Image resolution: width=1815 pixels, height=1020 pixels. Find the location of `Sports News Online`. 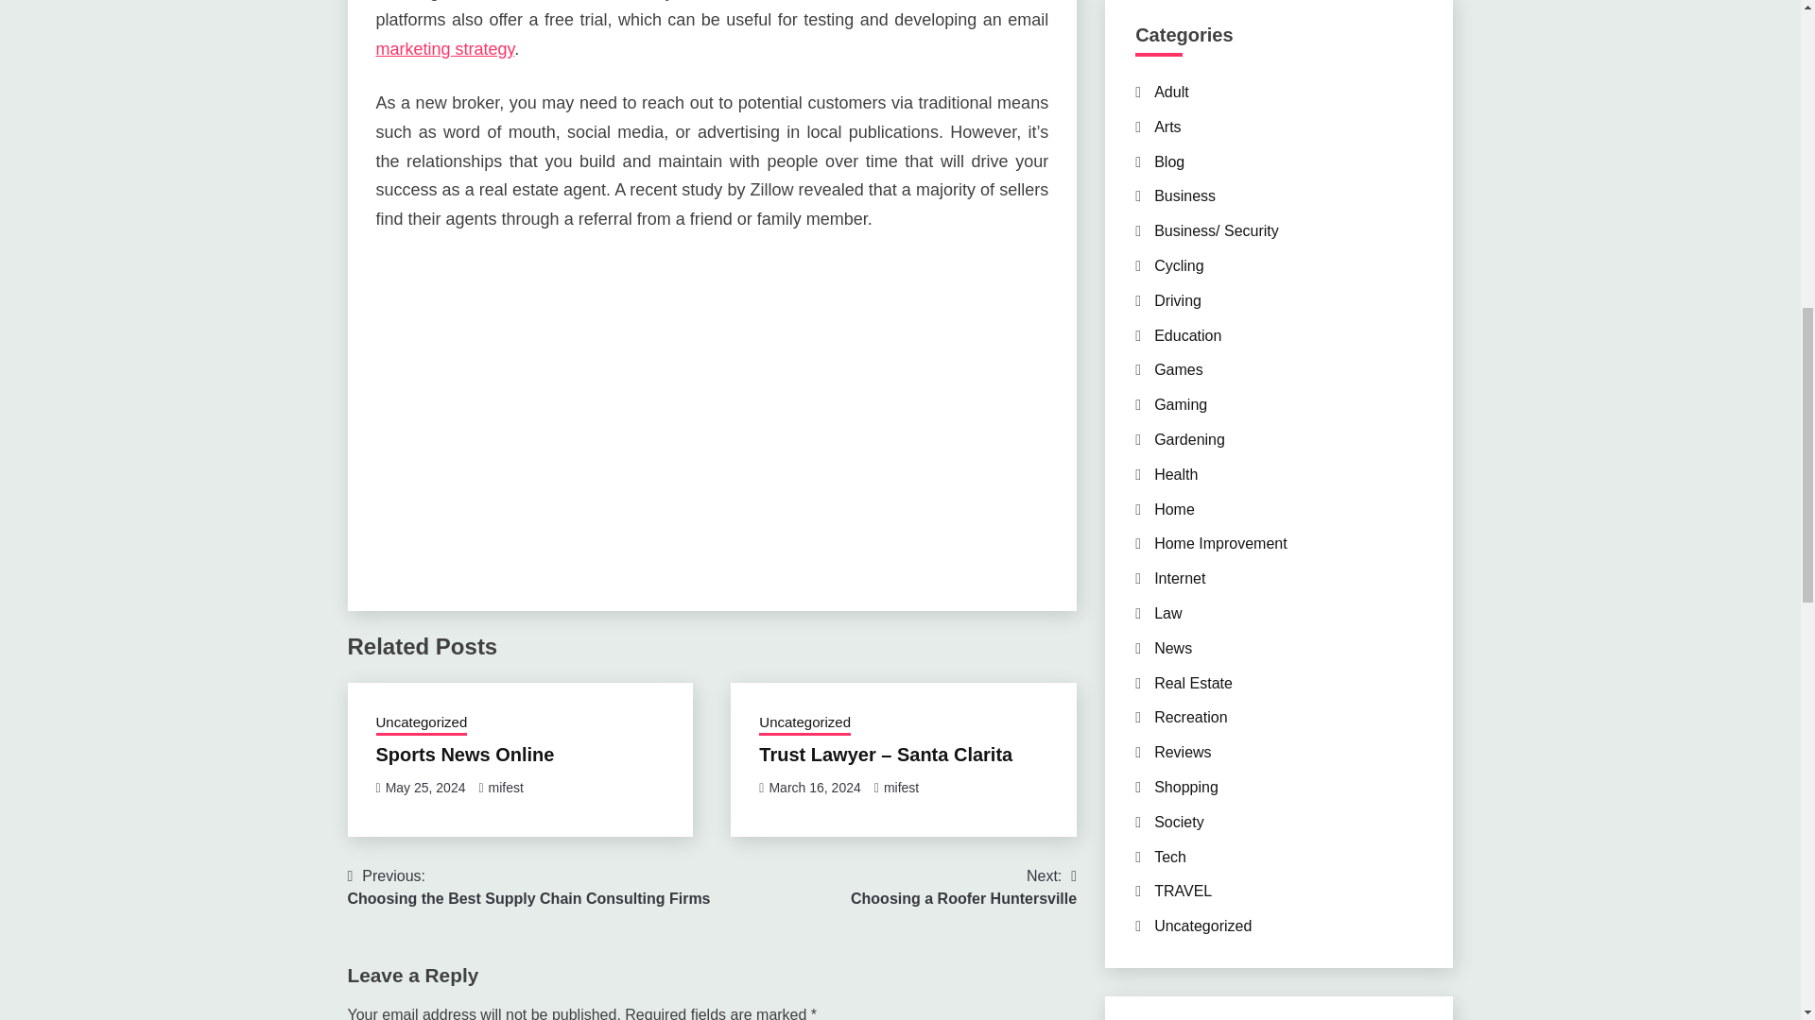

Sports News Online is located at coordinates (425, 788).